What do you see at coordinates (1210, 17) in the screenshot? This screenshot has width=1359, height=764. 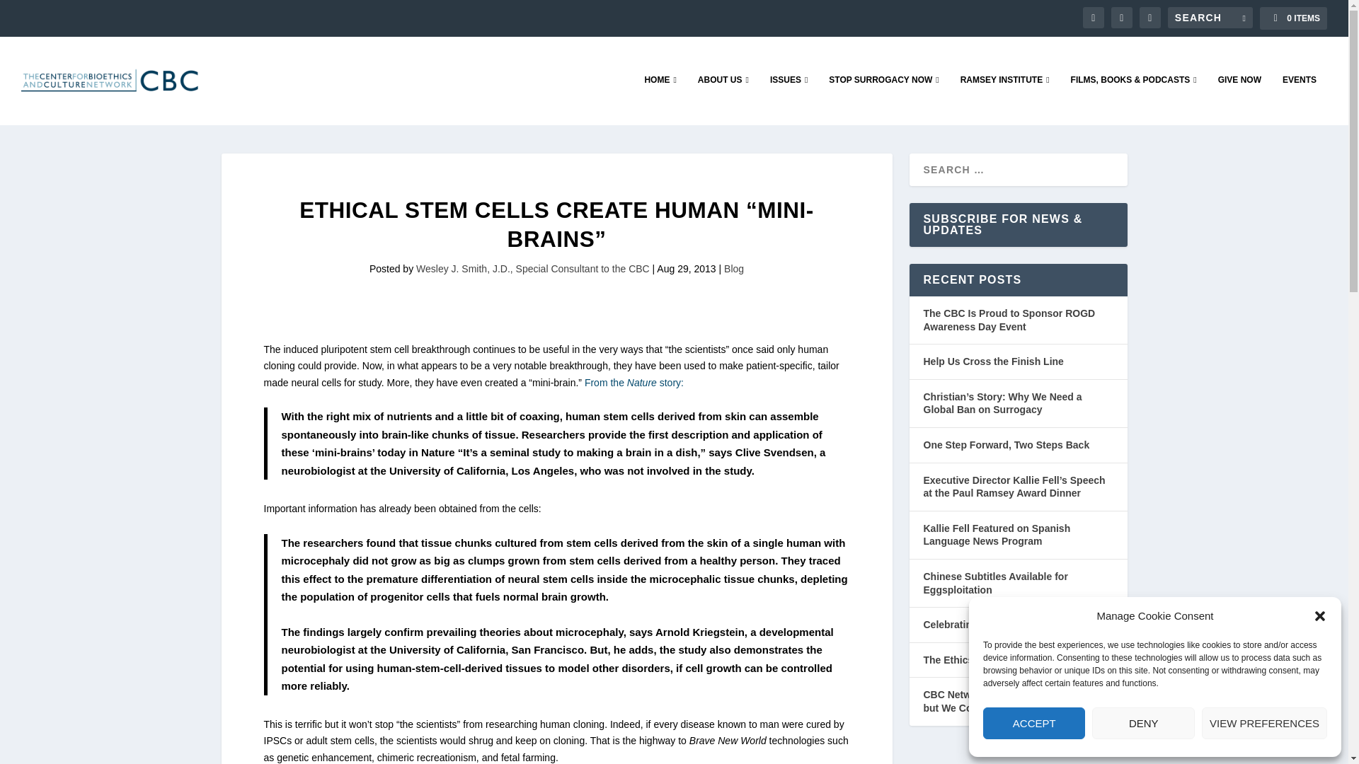 I see `Search for:` at bounding box center [1210, 17].